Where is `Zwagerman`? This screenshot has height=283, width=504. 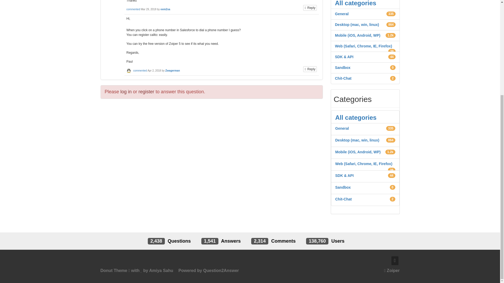 Zwagerman is located at coordinates (172, 70).